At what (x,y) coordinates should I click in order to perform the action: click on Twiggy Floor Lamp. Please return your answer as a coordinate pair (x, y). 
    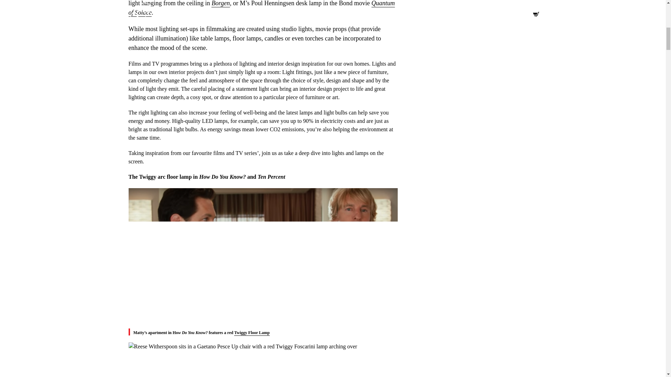
    Looking at the image, I should click on (252, 333).